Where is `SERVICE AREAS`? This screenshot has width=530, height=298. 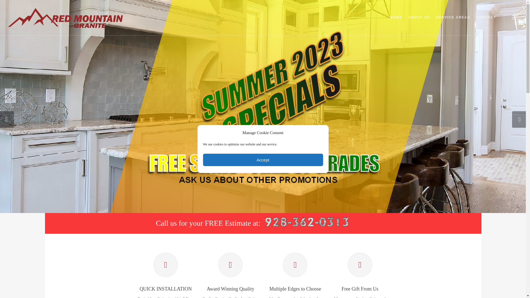
SERVICE AREAS is located at coordinates (453, 21).